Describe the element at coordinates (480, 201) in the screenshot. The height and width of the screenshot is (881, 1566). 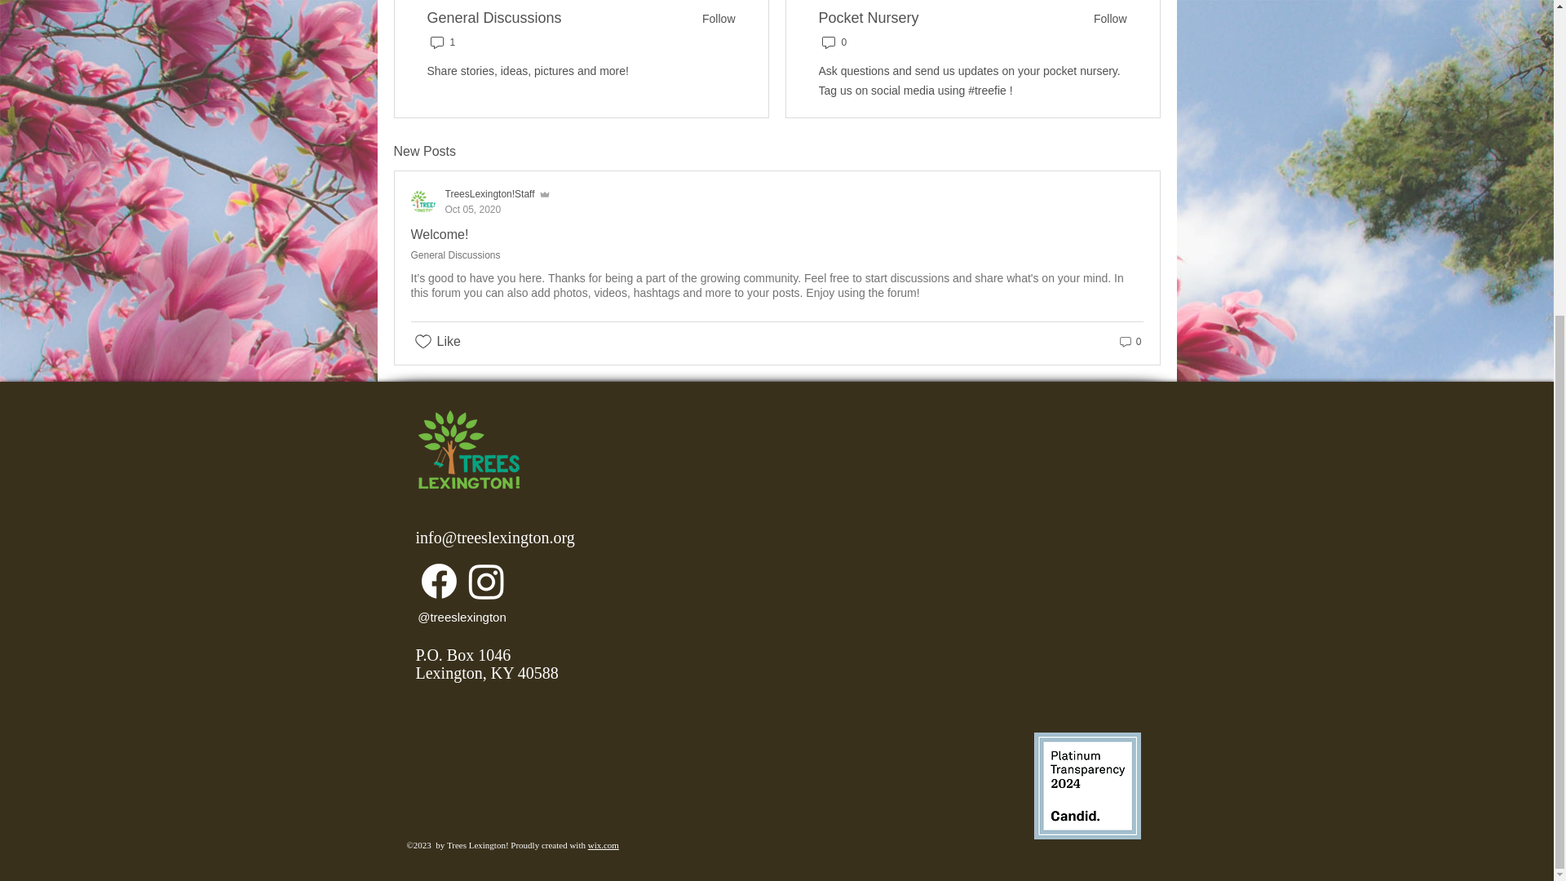
I see `candid-seal-gold-2023.png` at that location.